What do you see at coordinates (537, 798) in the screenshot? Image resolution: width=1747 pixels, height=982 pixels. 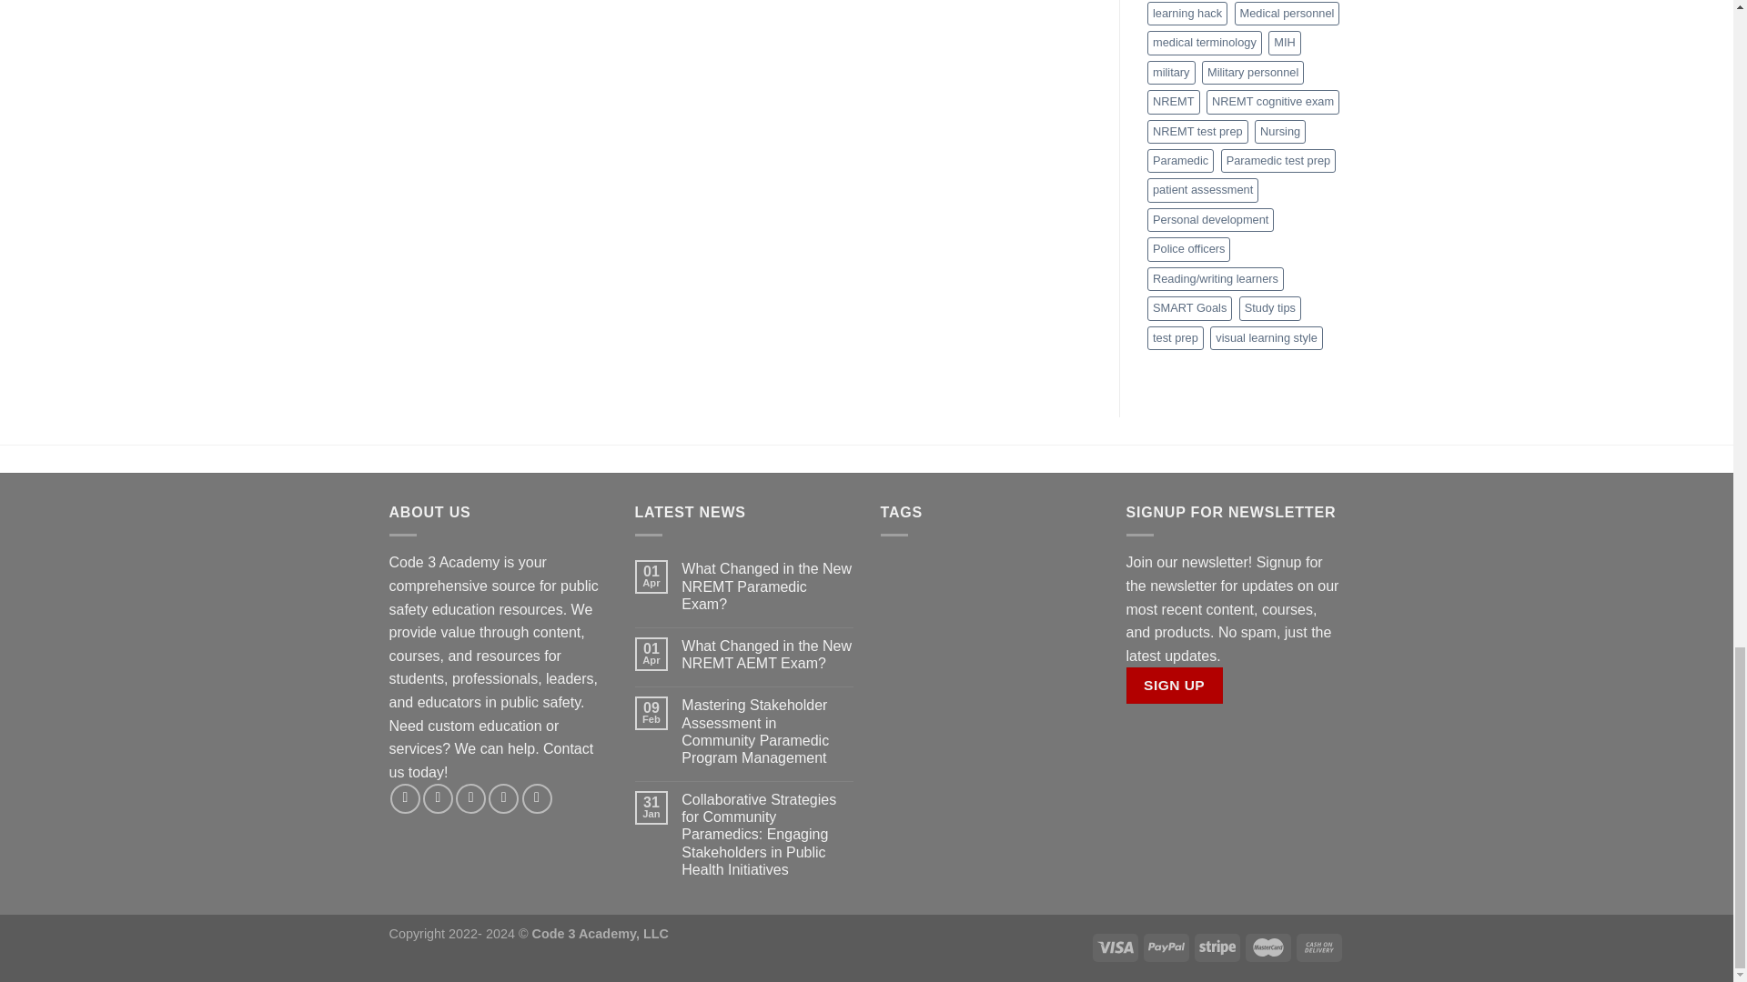 I see `Follow on Pinterest` at bounding box center [537, 798].